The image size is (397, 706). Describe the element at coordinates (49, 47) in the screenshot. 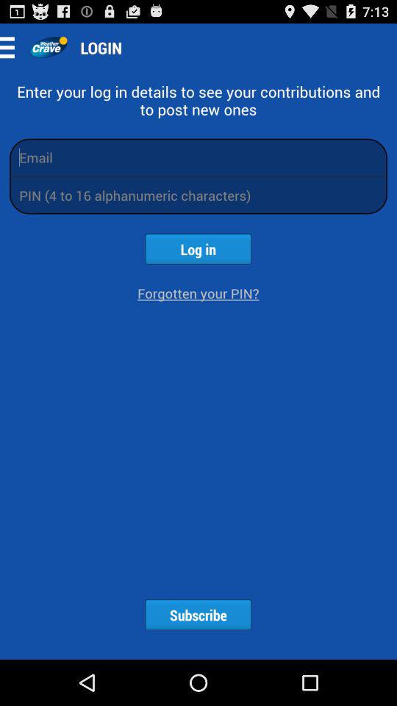

I see `press item above enter your log app` at that location.